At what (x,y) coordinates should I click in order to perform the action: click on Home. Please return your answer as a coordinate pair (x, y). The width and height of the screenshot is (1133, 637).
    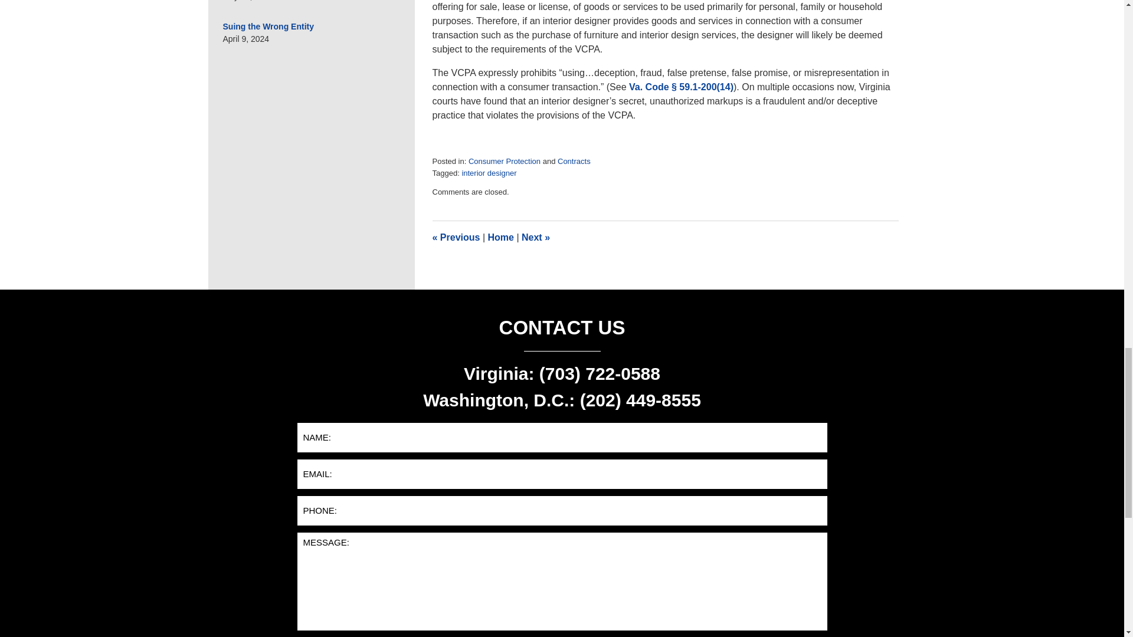
    Looking at the image, I should click on (500, 237).